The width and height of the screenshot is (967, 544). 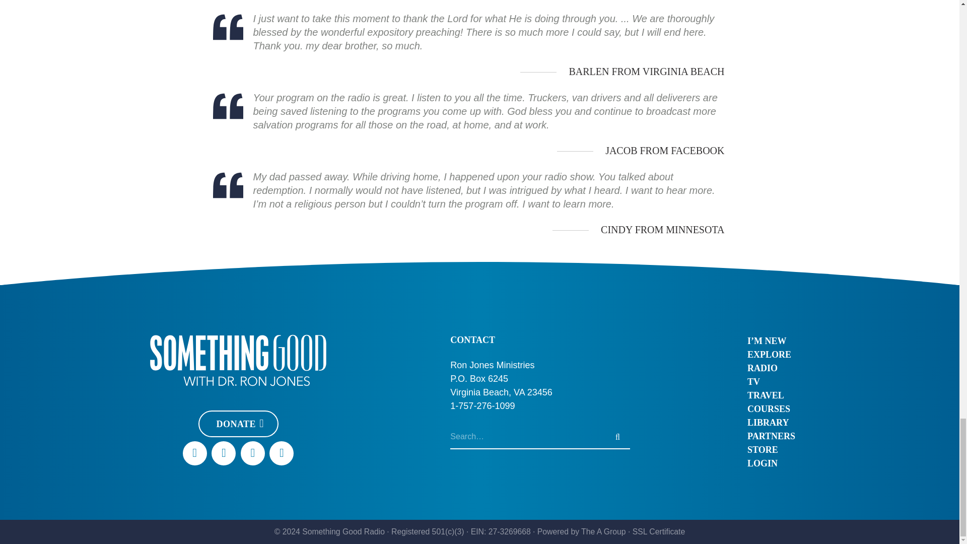 What do you see at coordinates (658, 531) in the screenshot?
I see `SSL Certificate` at bounding box center [658, 531].